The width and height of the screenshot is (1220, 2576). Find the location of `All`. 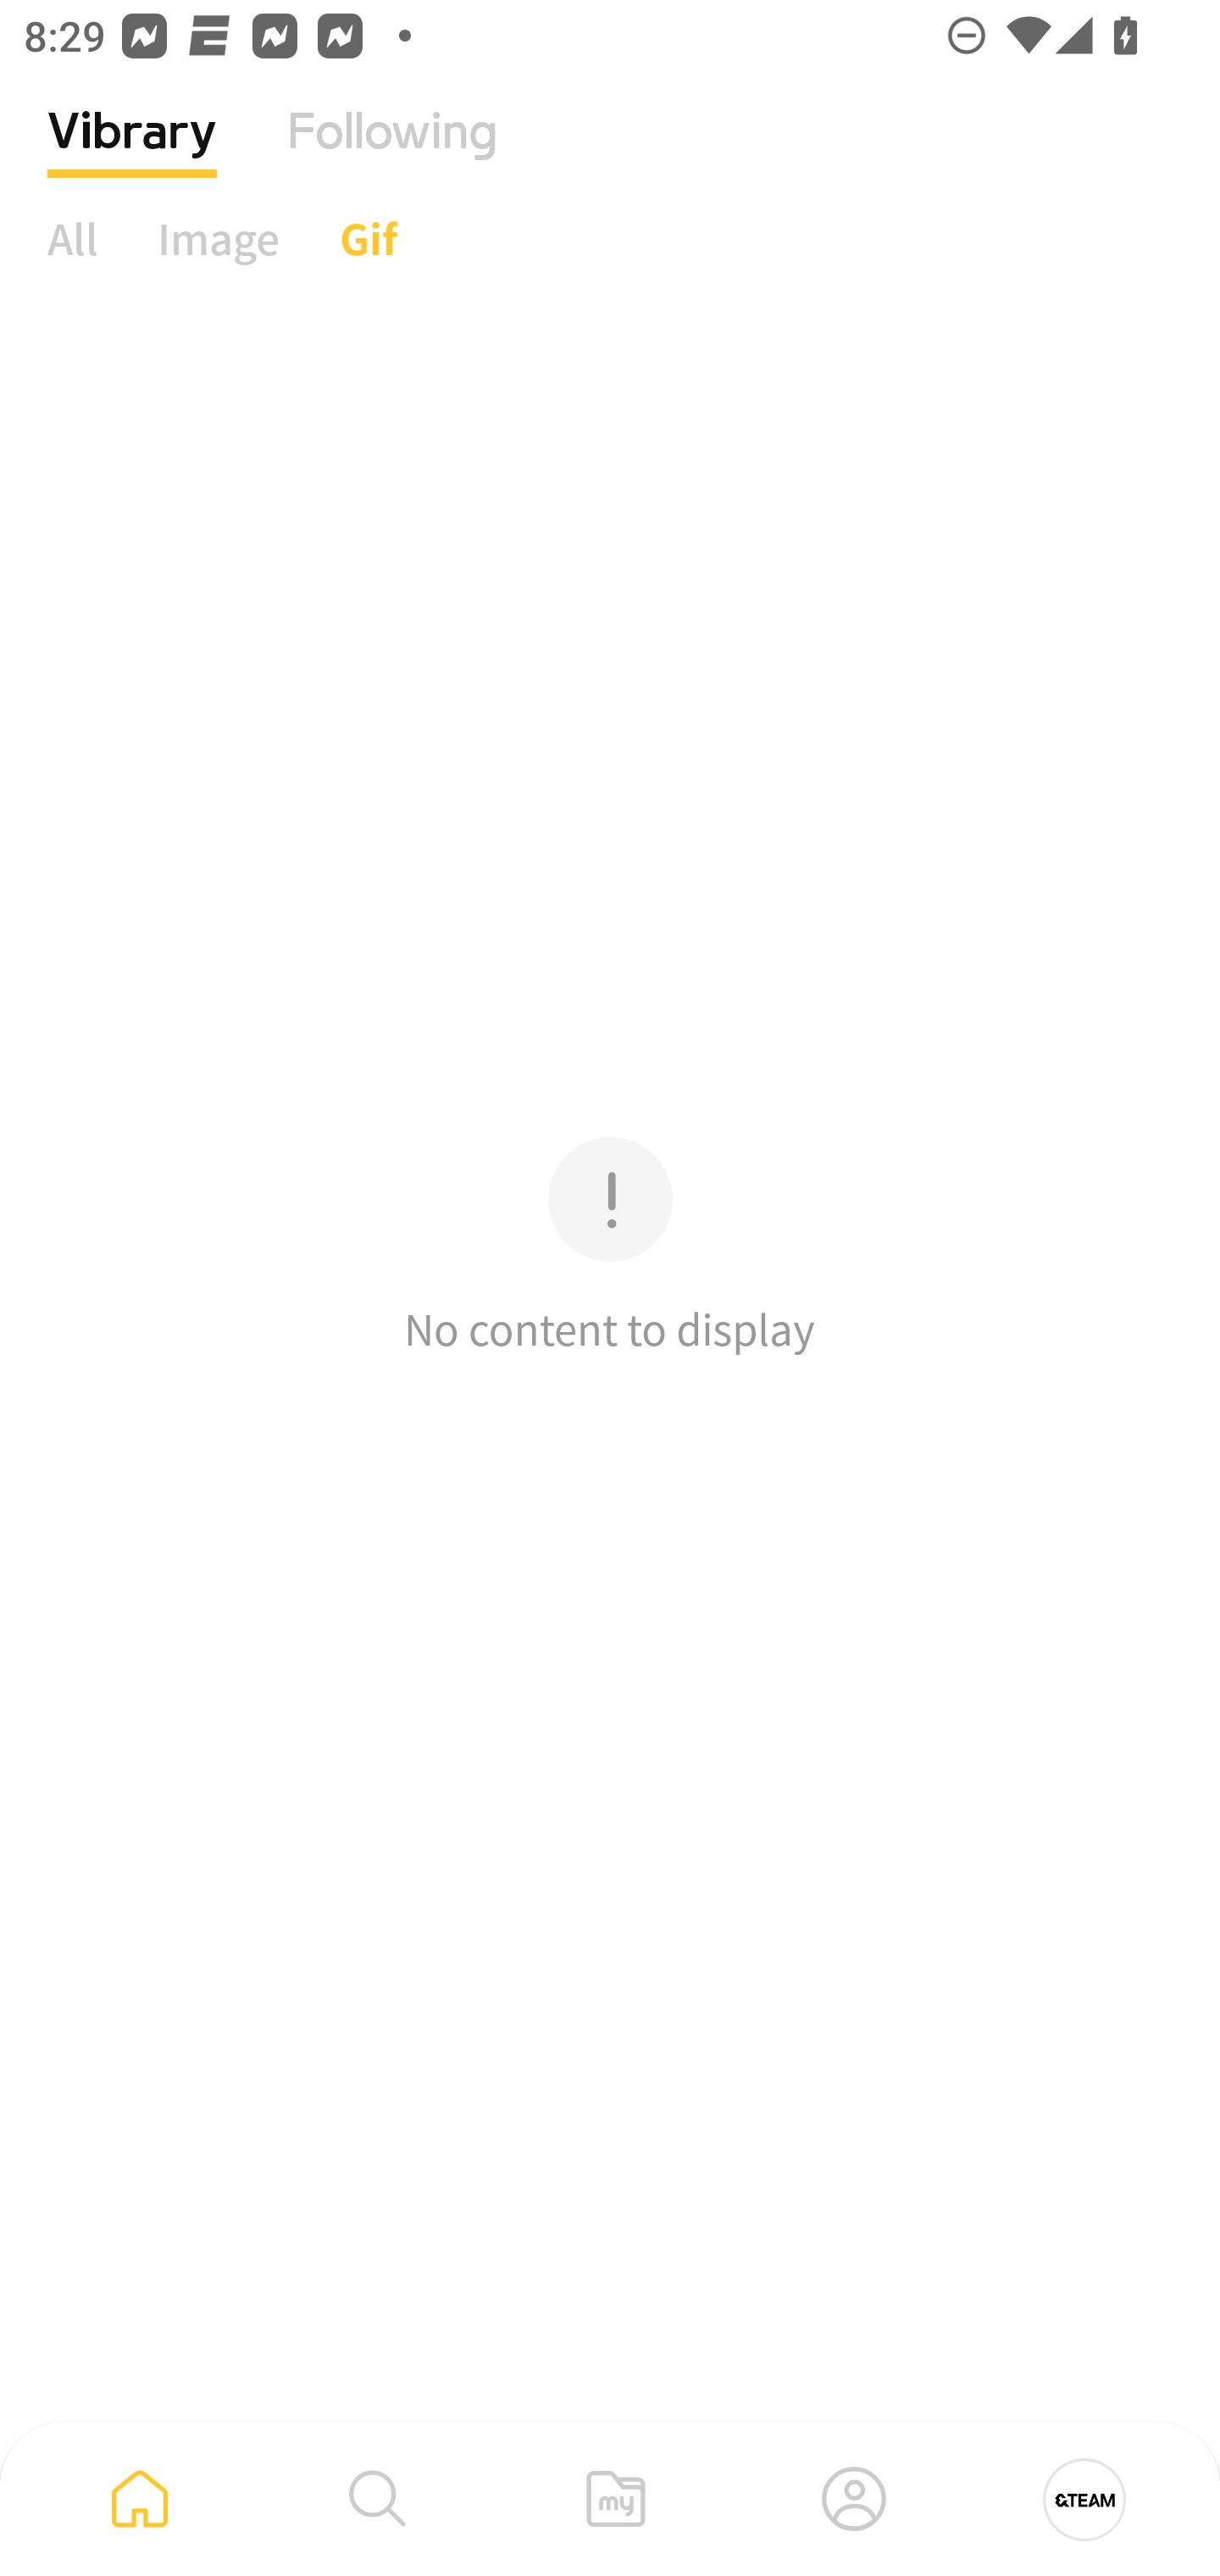

All is located at coordinates (73, 238).